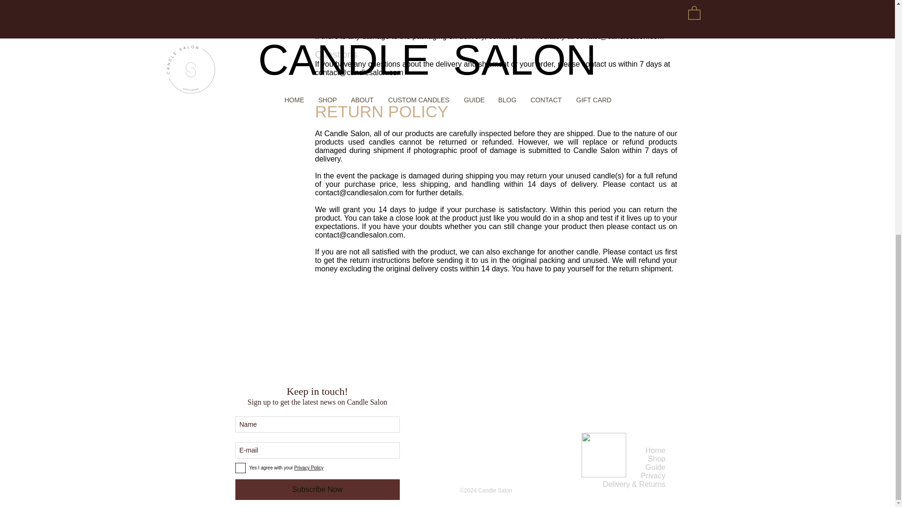 The width and height of the screenshot is (902, 507). Describe the element at coordinates (653, 476) in the screenshot. I see `Privacy` at that location.